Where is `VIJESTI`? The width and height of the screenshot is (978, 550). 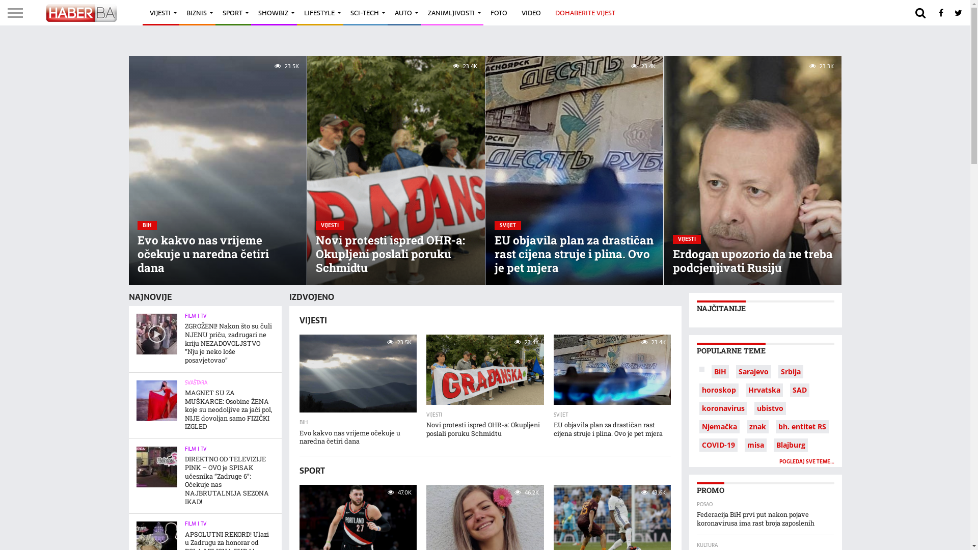 VIJESTI is located at coordinates (161, 13).